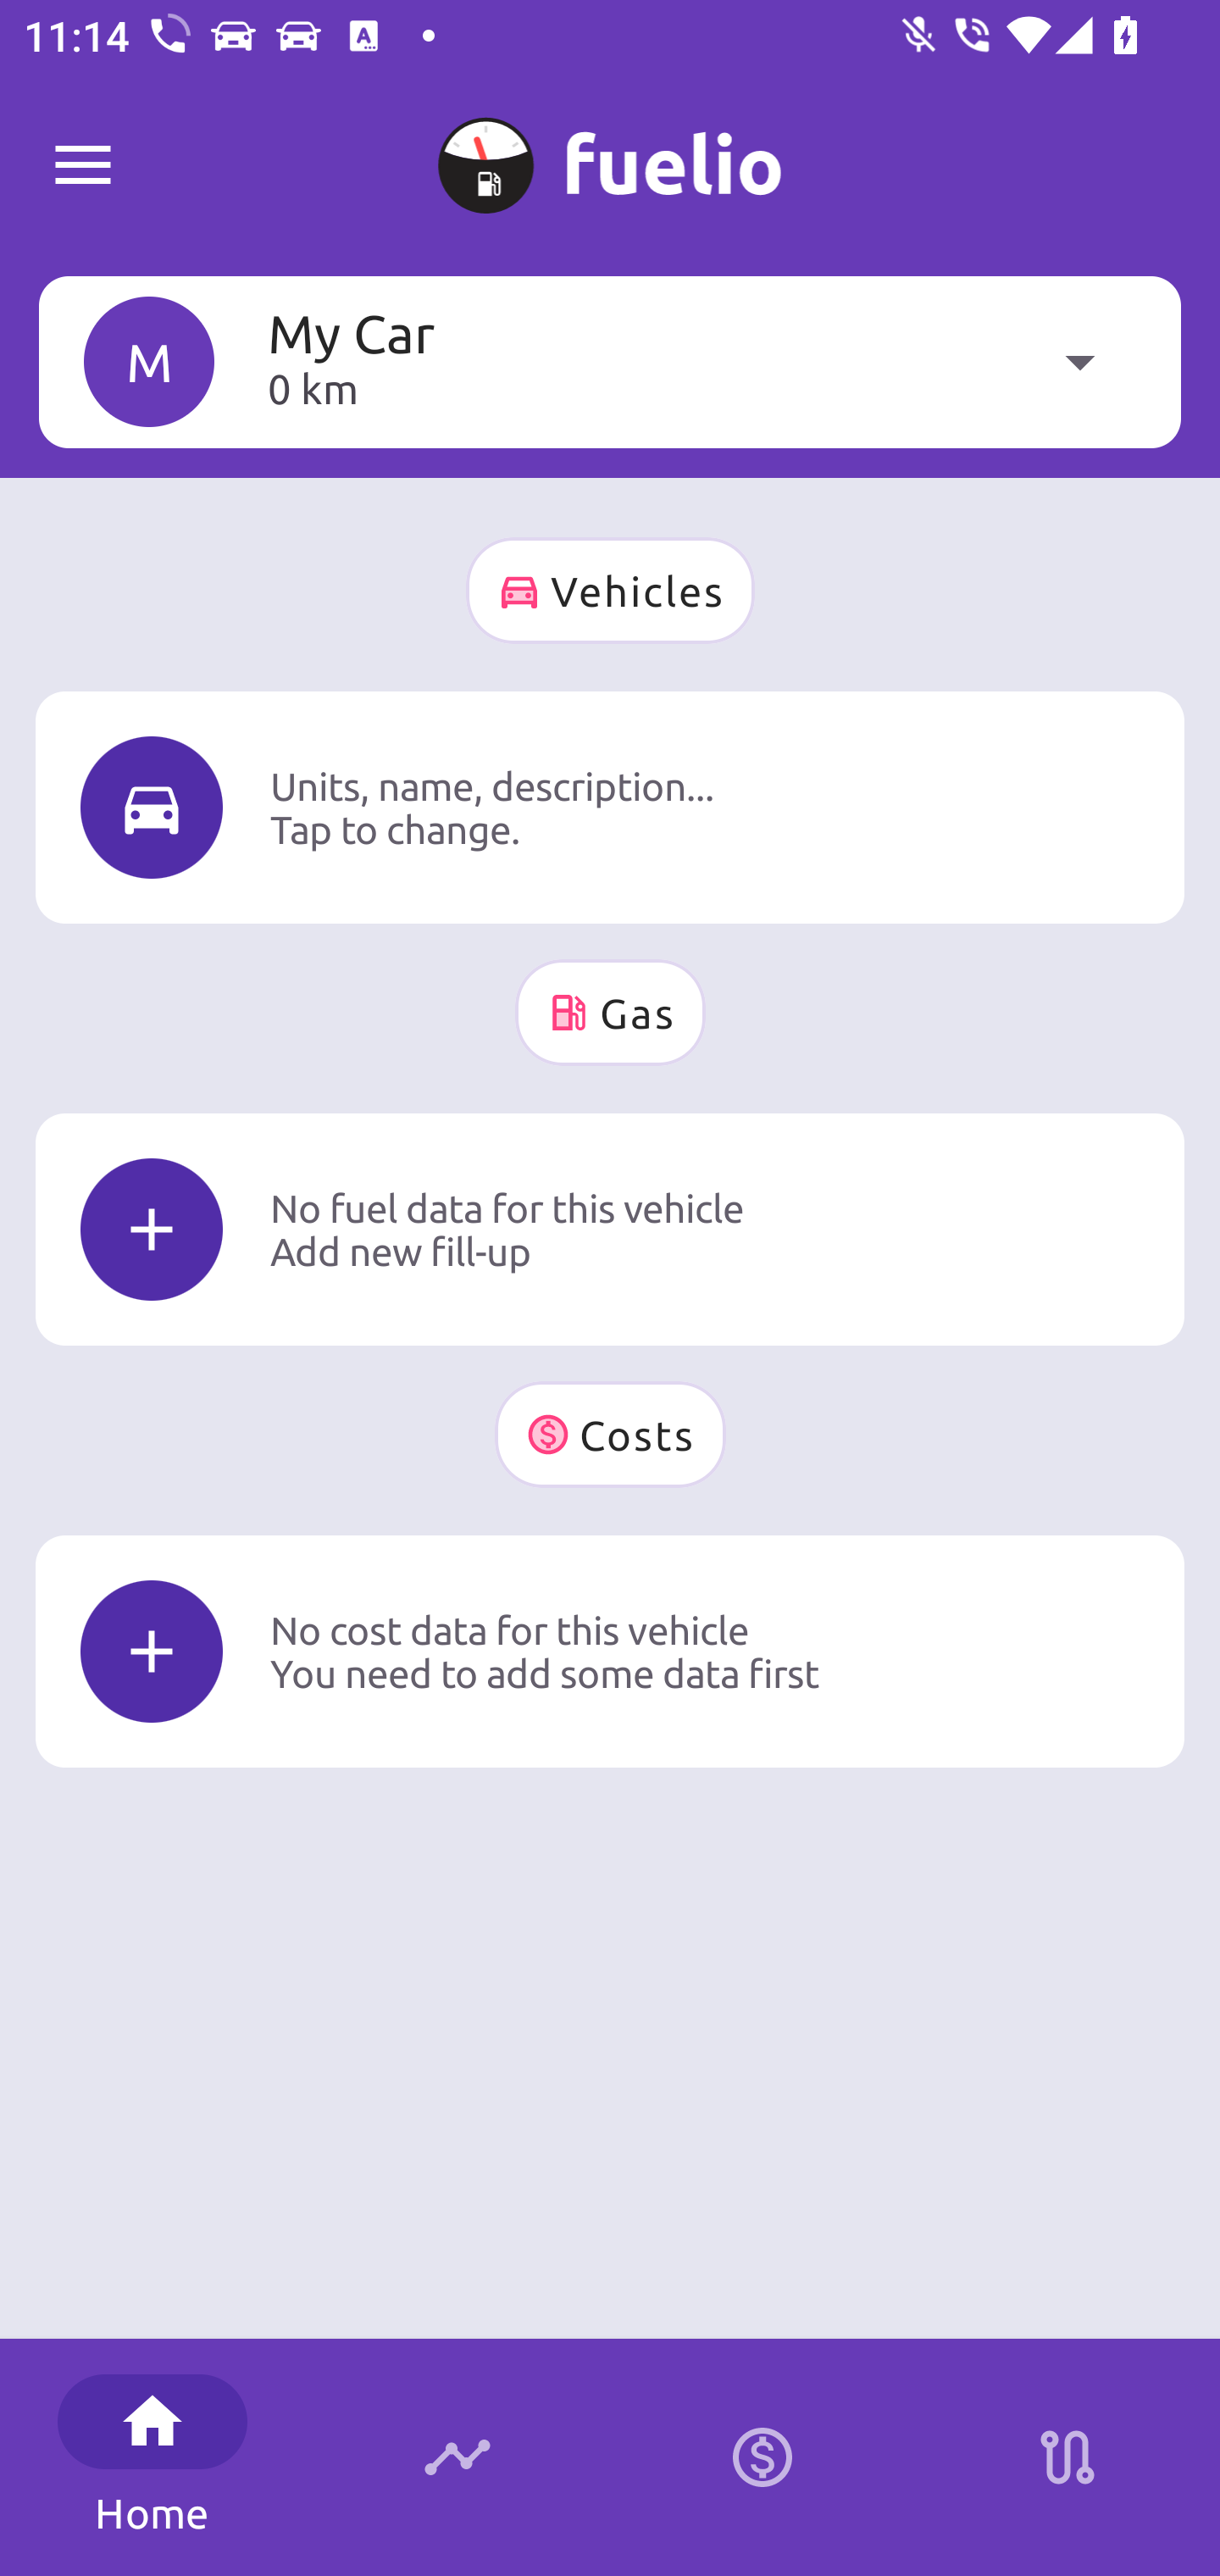 The width and height of the screenshot is (1220, 2576). Describe the element at coordinates (762, 2457) in the screenshot. I see `Calculator` at that location.